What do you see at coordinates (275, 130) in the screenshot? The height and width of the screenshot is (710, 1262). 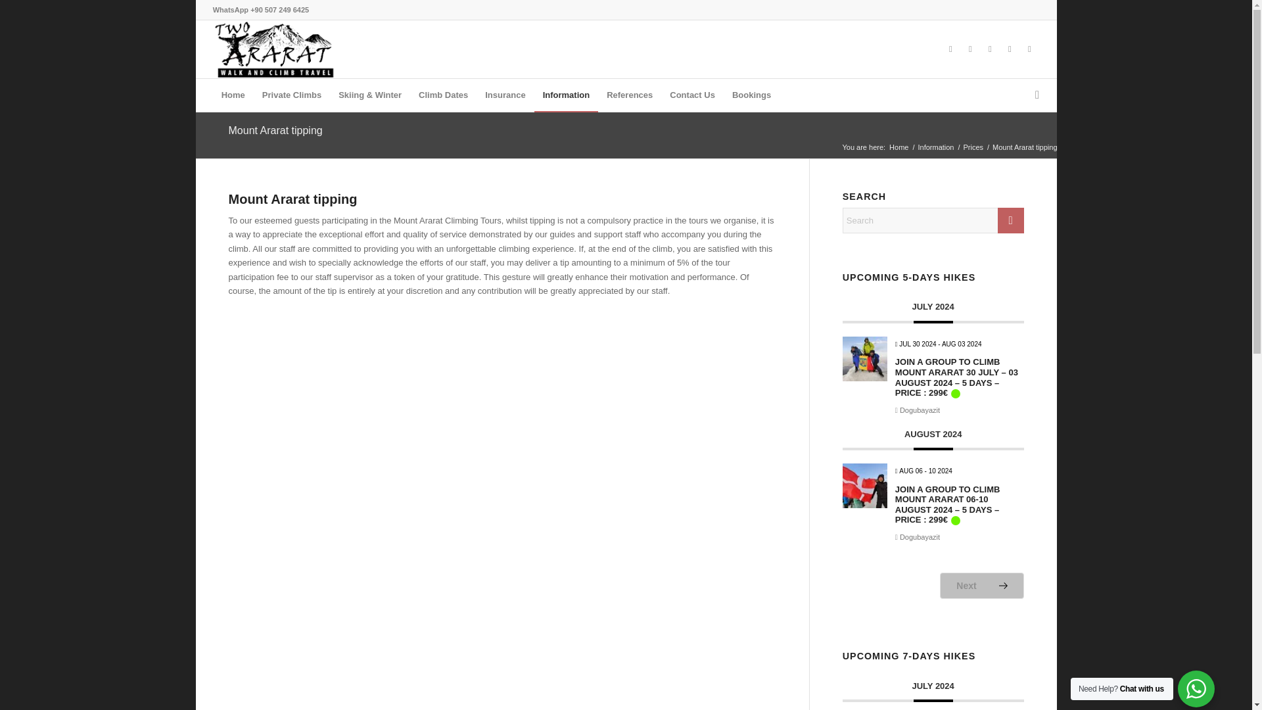 I see `Permanent Link: Mount Ararat tipping` at bounding box center [275, 130].